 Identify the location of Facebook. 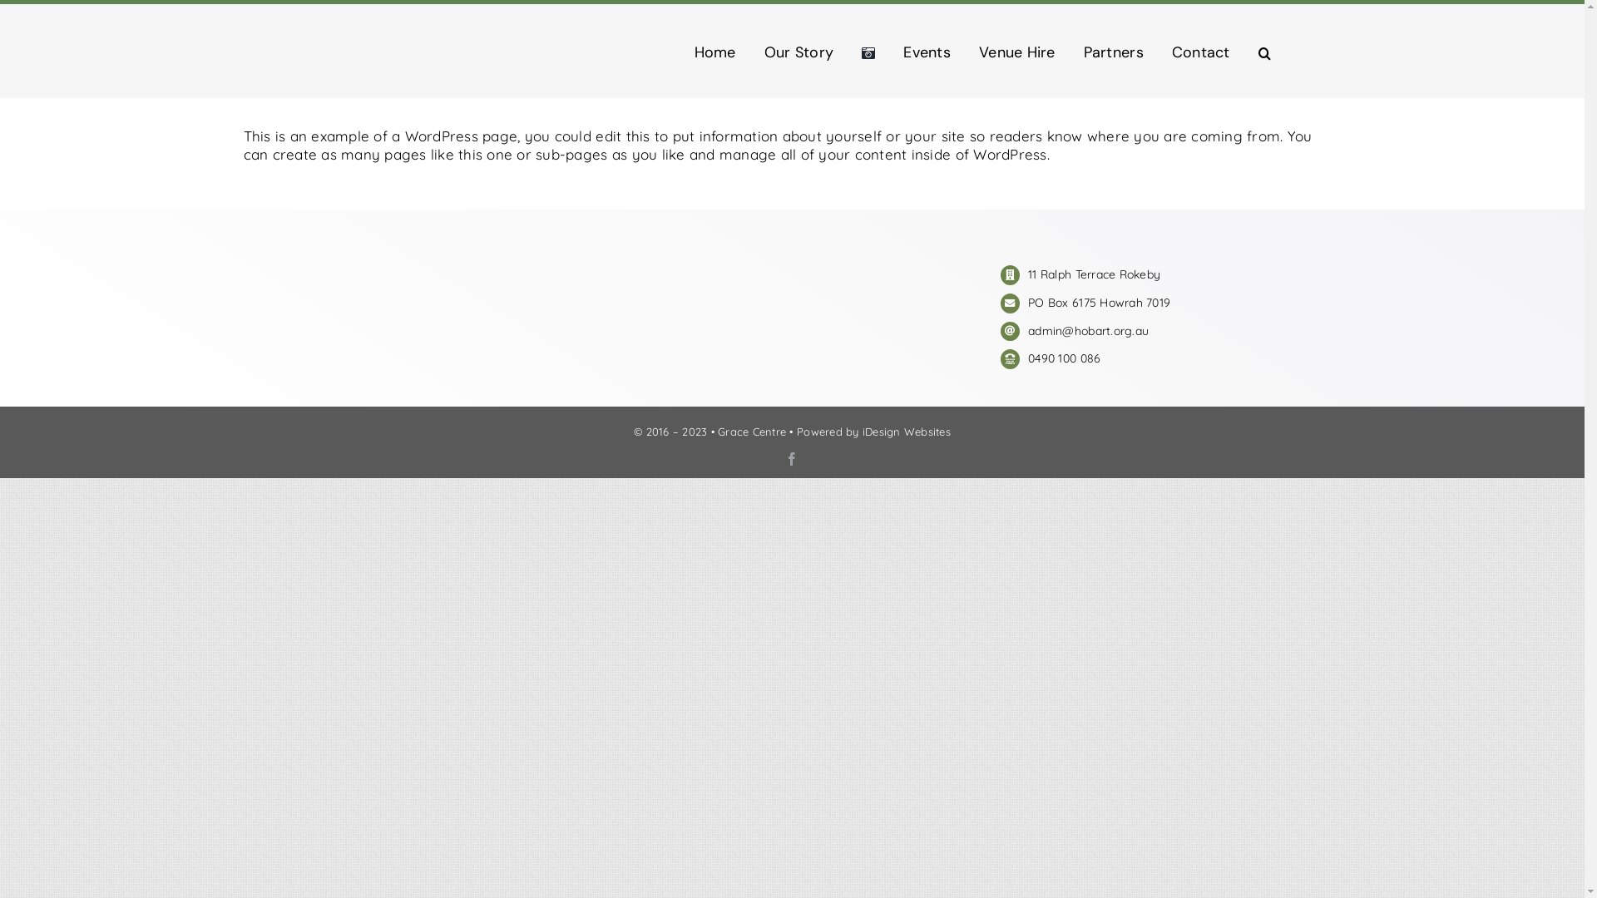
(792, 459).